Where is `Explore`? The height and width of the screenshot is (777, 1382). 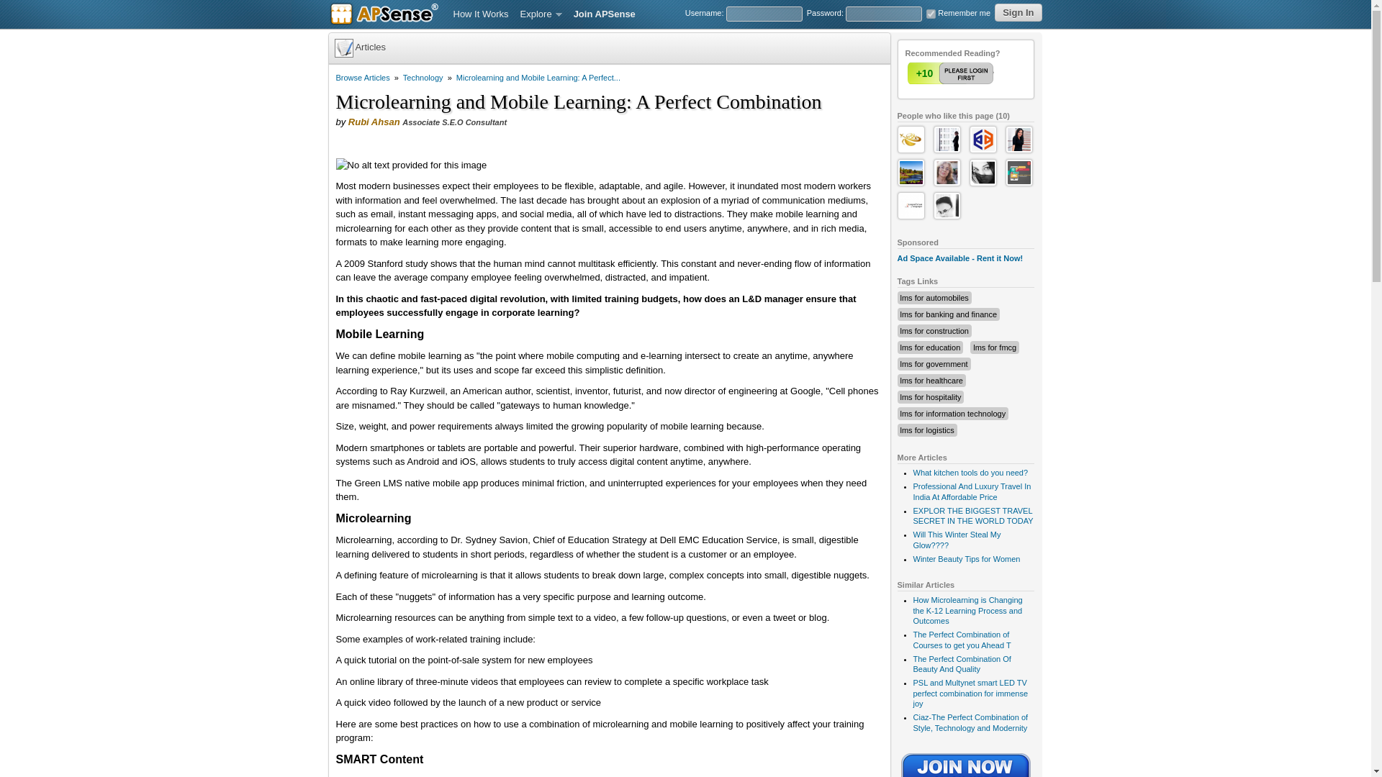 Explore is located at coordinates (541, 14).